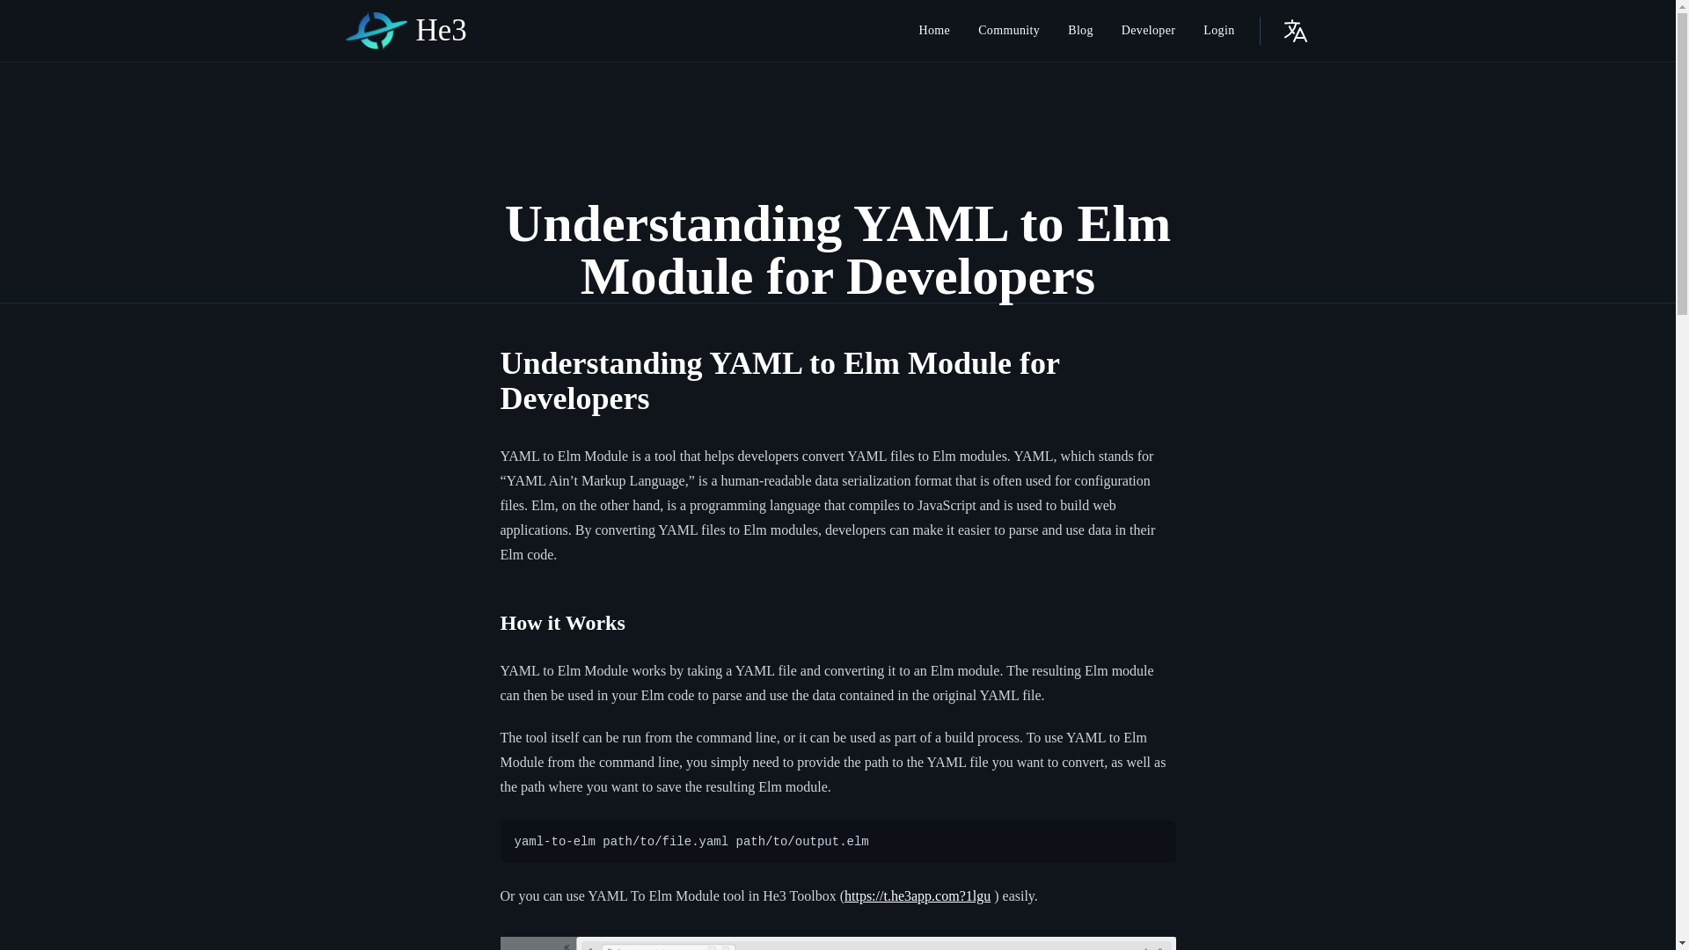 The height and width of the screenshot is (950, 1689). What do you see at coordinates (405, 31) in the screenshot?
I see `He3` at bounding box center [405, 31].